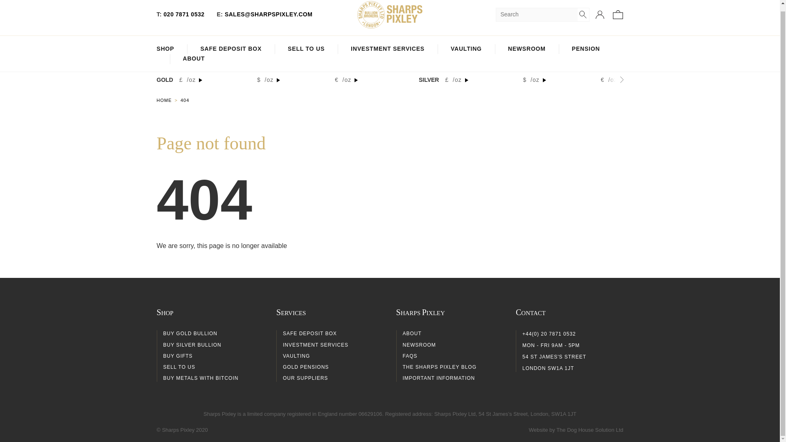 This screenshot has height=442, width=786. What do you see at coordinates (466, 49) in the screenshot?
I see `Vaulting` at bounding box center [466, 49].